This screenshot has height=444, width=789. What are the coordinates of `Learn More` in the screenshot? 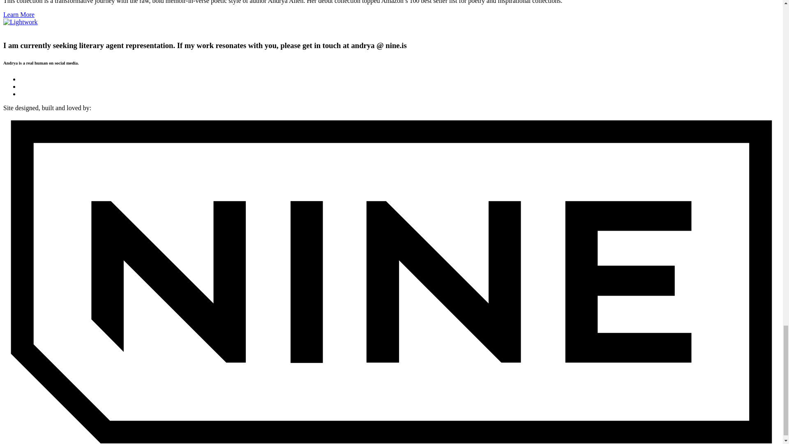 It's located at (19, 15).